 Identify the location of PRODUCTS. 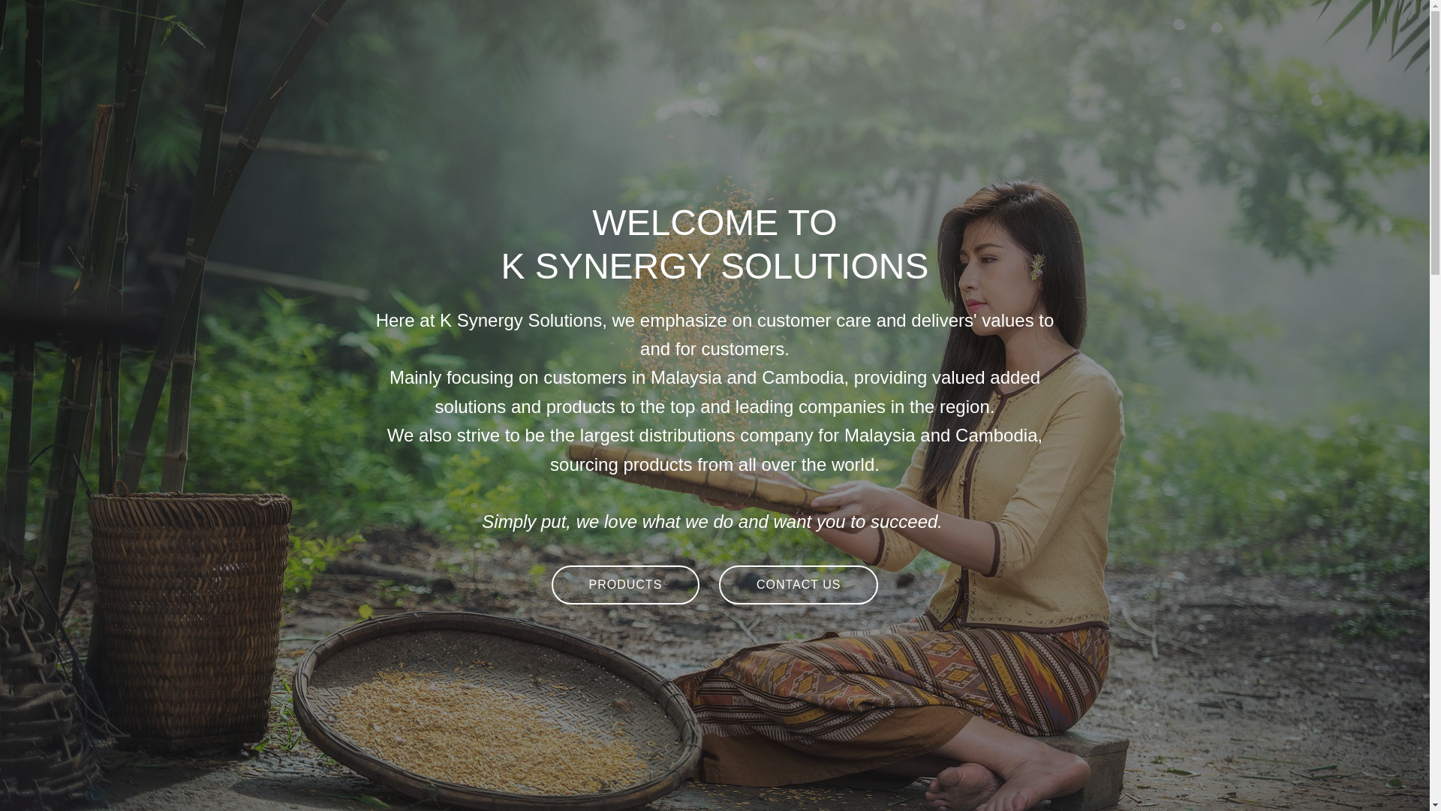
(626, 584).